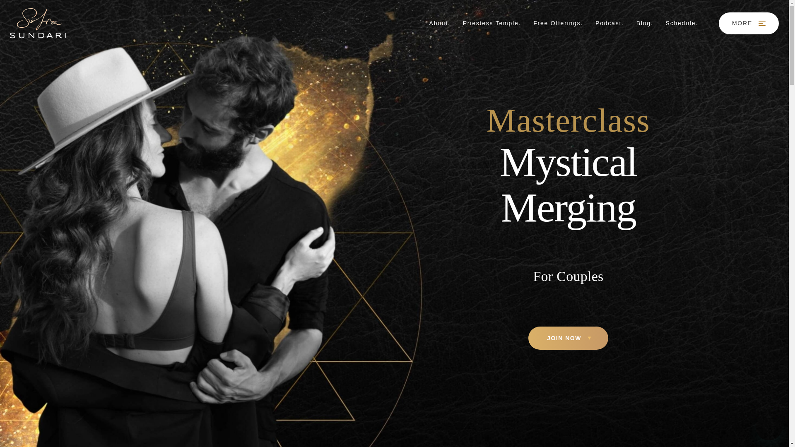 This screenshot has width=795, height=447. What do you see at coordinates (492, 23) in the screenshot?
I see `Priestess Temple.` at bounding box center [492, 23].